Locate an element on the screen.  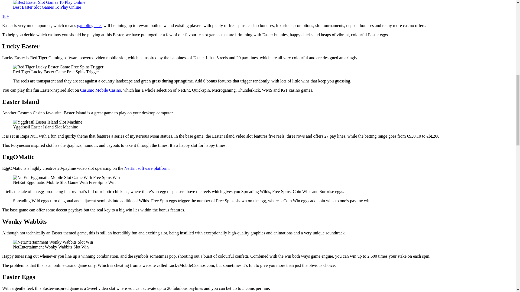
Casumo Mobile Casino is located at coordinates (100, 90).